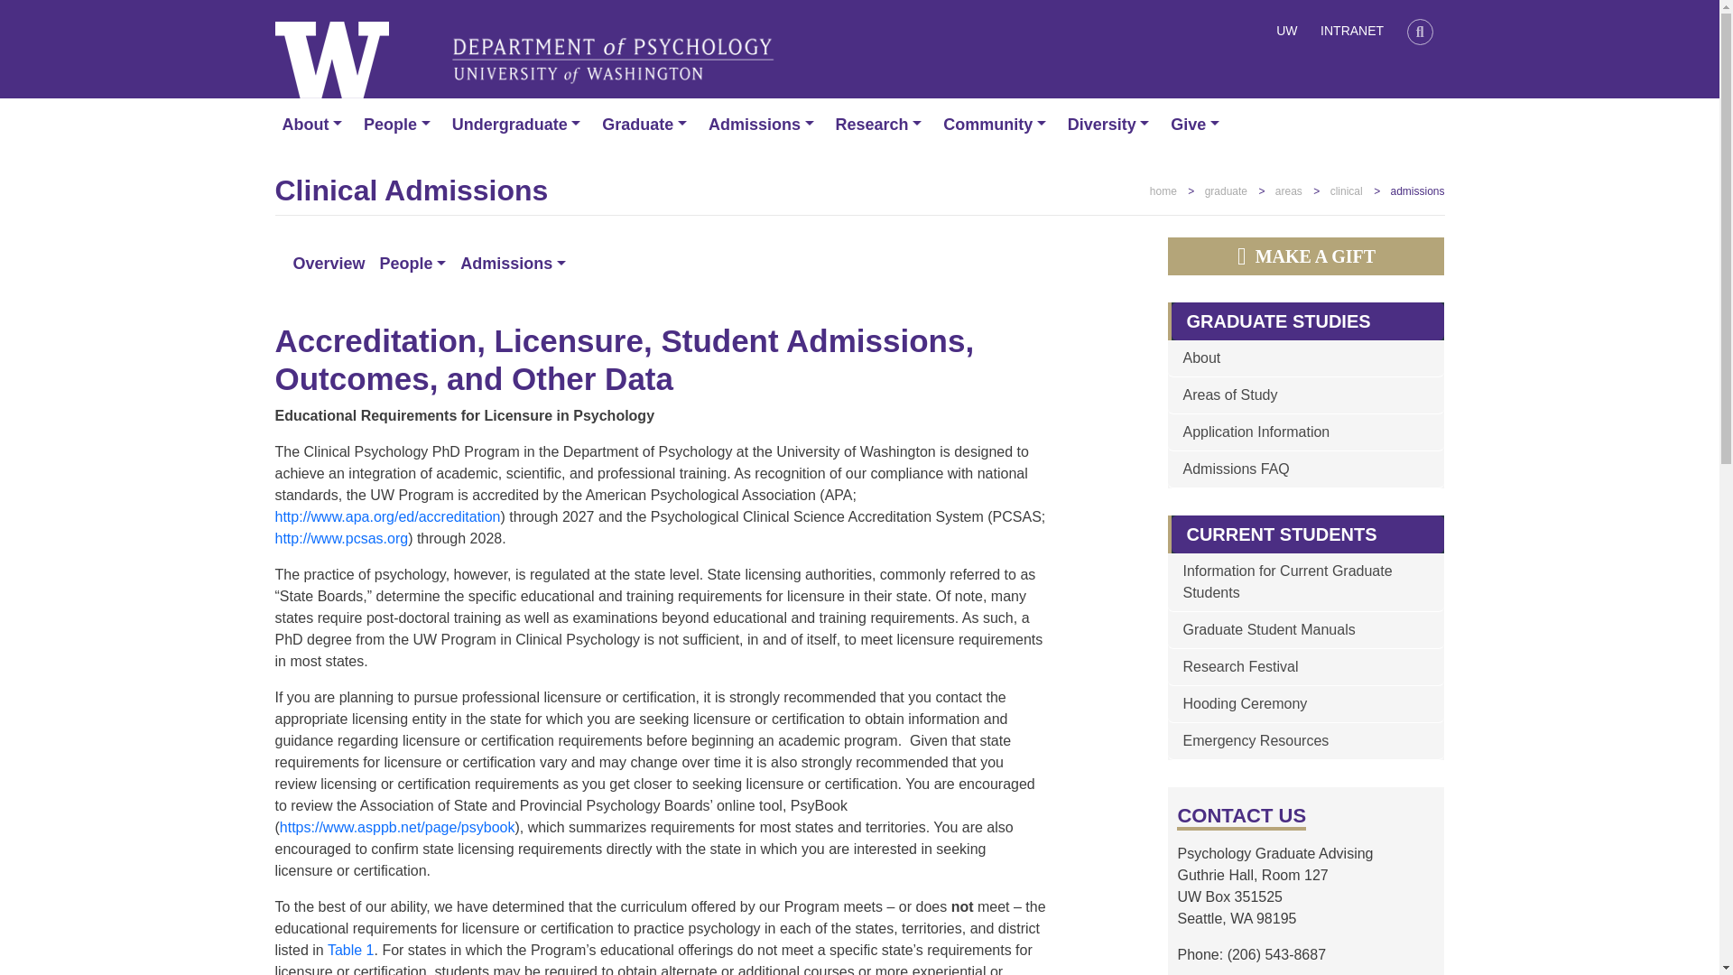 The height and width of the screenshot is (975, 1733). What do you see at coordinates (648, 125) in the screenshot?
I see `Graduate` at bounding box center [648, 125].